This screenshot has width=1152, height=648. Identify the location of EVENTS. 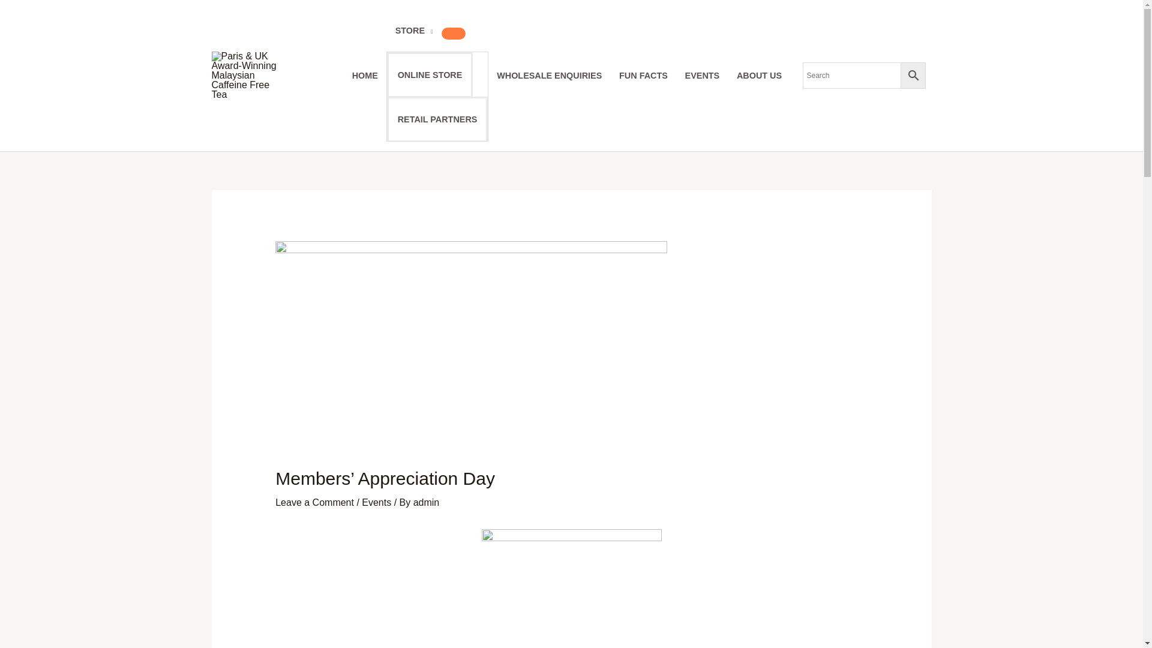
(901, 36).